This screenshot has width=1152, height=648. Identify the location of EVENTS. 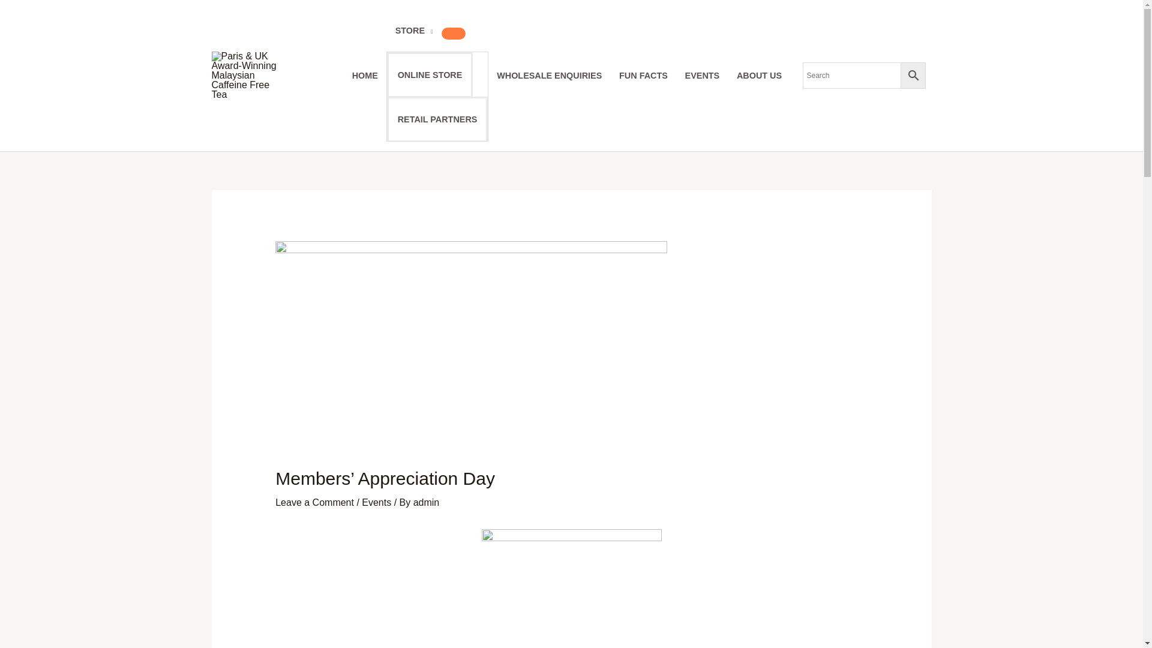
(901, 36).